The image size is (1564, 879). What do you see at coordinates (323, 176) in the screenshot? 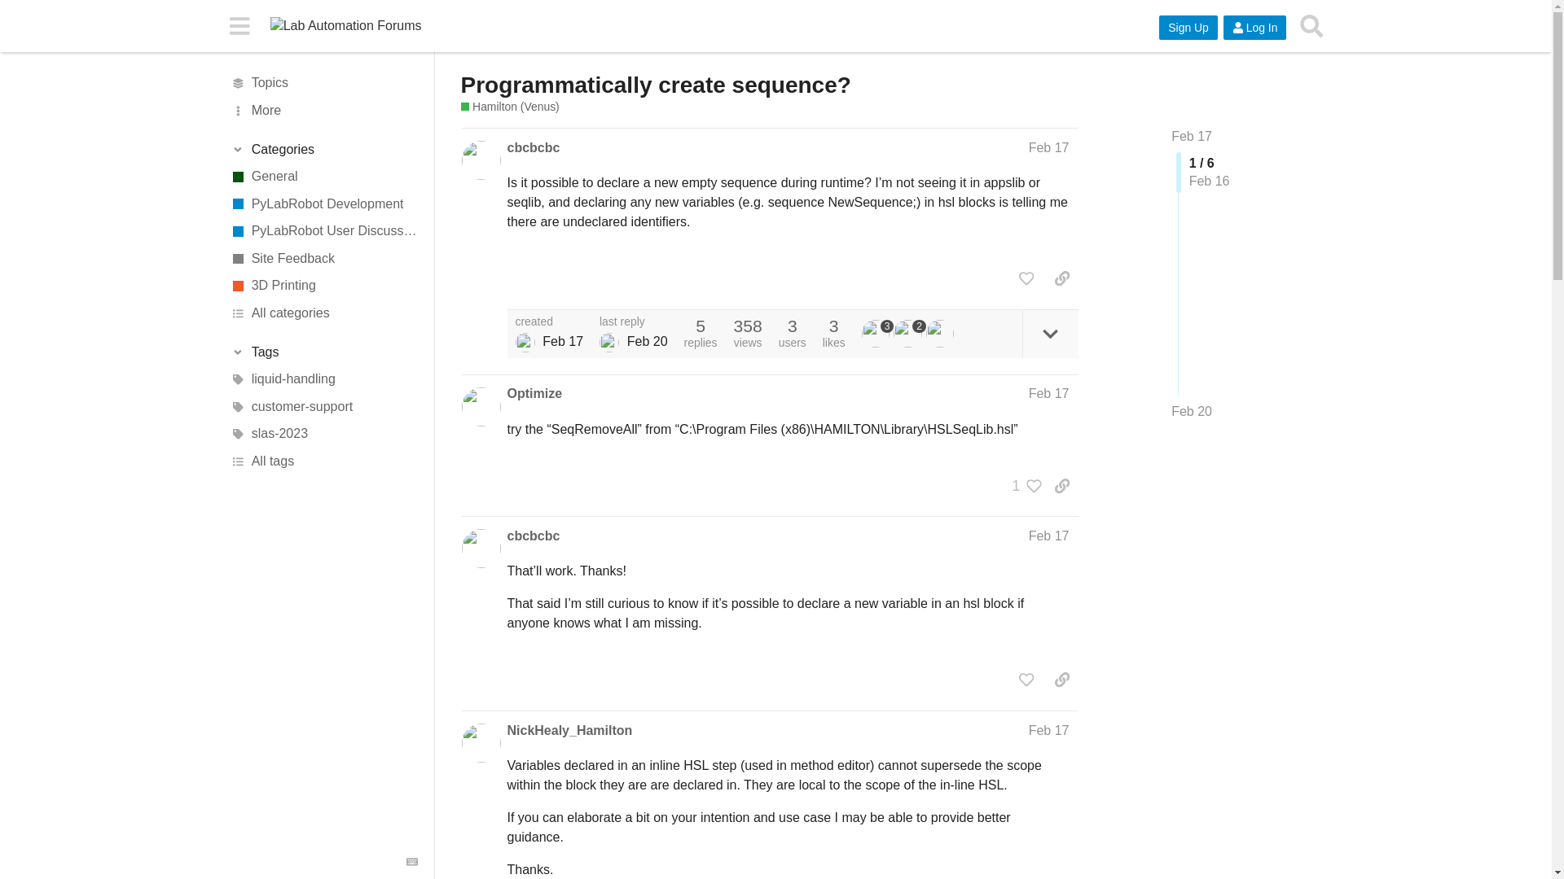
I see `General` at bounding box center [323, 176].